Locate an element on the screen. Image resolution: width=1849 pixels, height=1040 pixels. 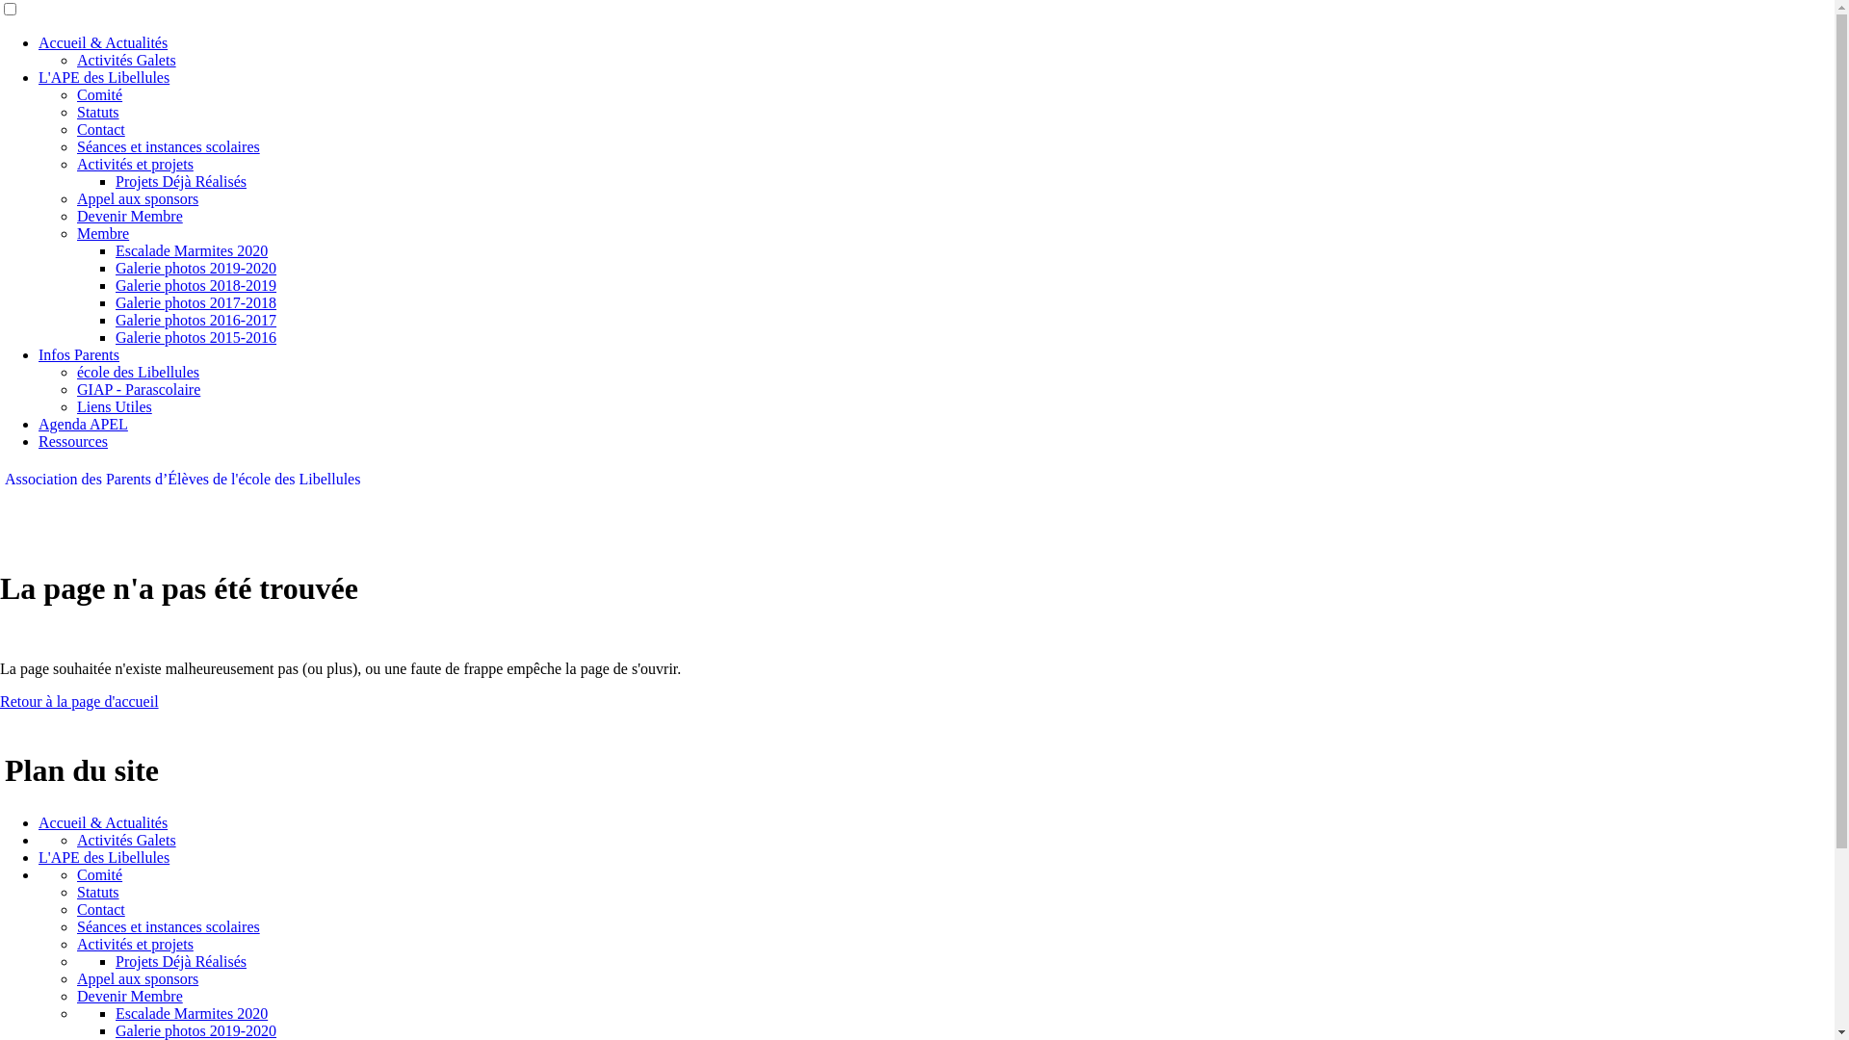
Galerie photos 2019-2020 is located at coordinates (196, 268).